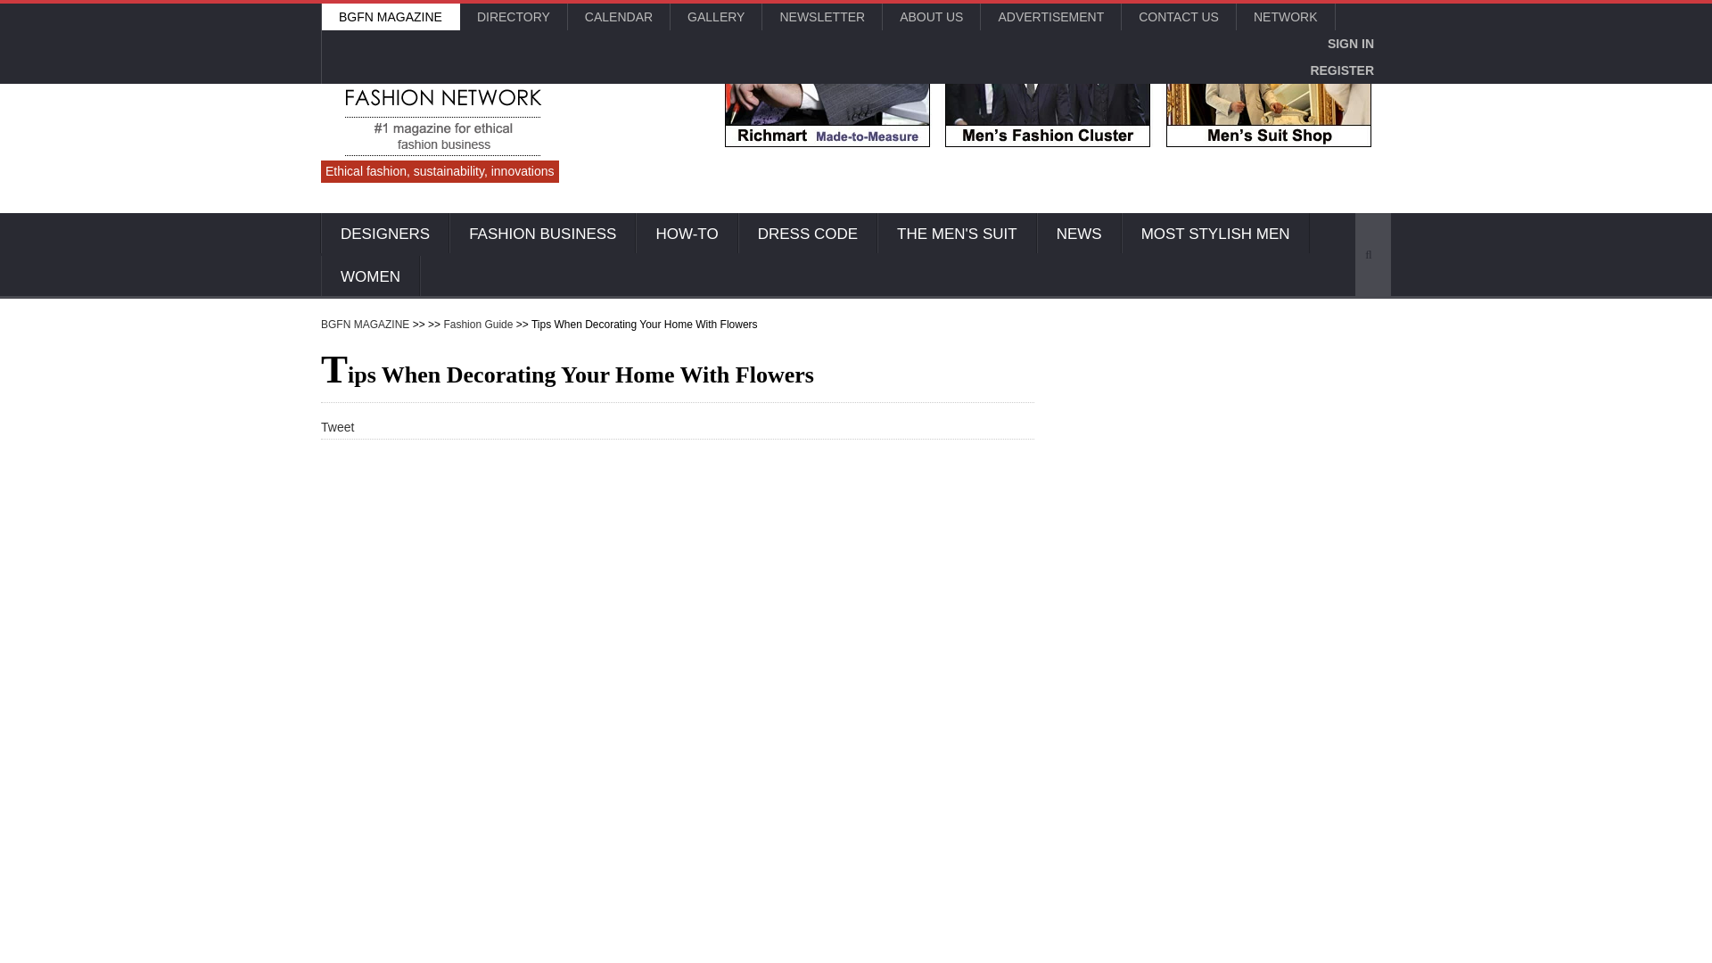 The image size is (1712, 963). What do you see at coordinates (390, 16) in the screenshot?
I see `BGFN MAGAZINE` at bounding box center [390, 16].